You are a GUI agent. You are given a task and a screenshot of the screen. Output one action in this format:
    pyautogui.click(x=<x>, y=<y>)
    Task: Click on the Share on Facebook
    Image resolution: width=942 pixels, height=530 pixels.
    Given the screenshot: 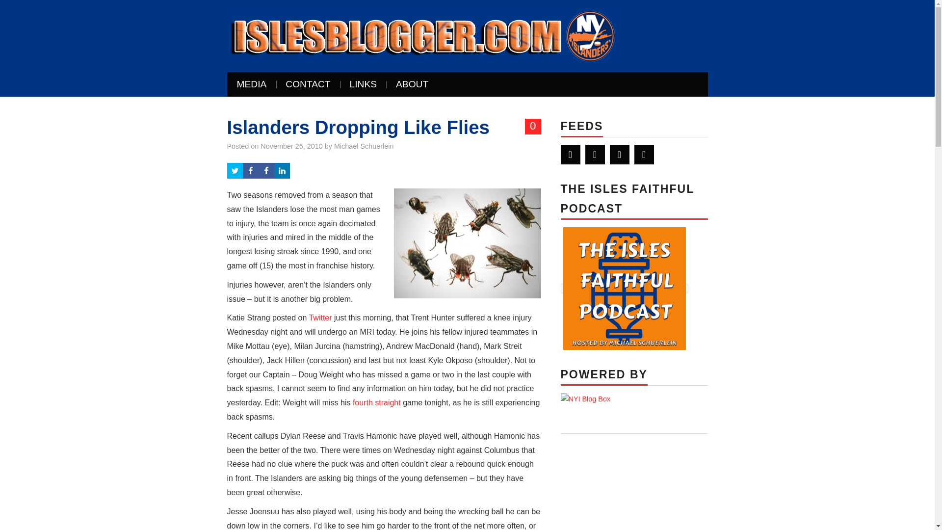 What is the action you would take?
    pyautogui.click(x=266, y=170)
    